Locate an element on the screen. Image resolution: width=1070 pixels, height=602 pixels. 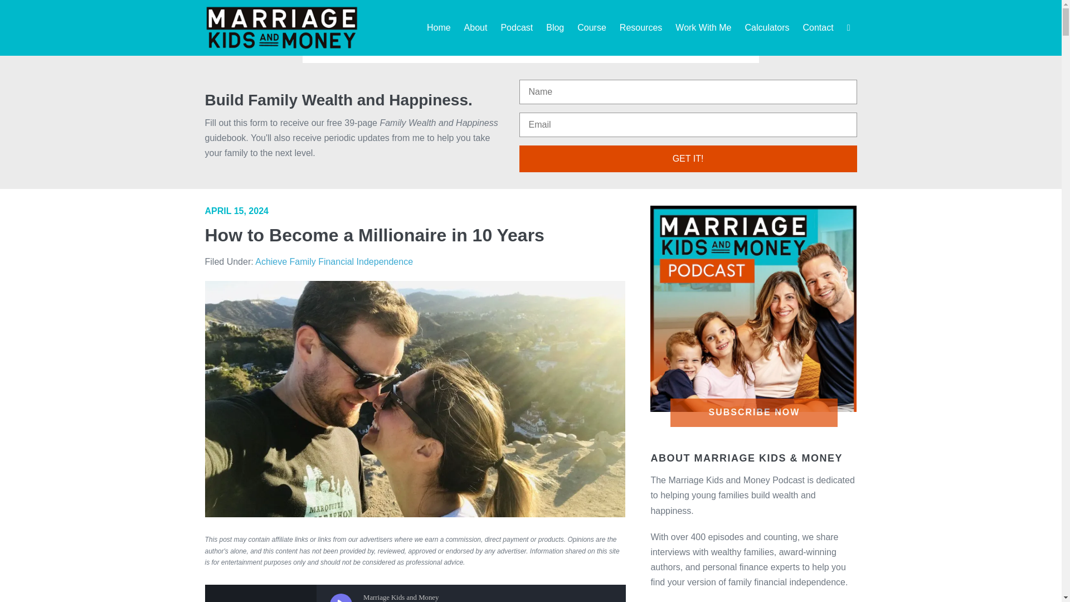
Calculators is located at coordinates (766, 28).